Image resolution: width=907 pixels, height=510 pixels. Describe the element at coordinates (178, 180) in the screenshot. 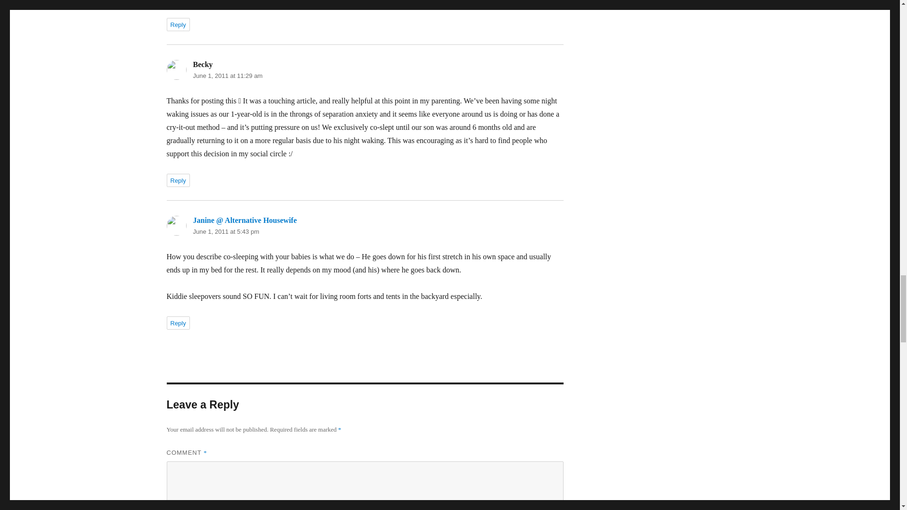

I see `Reply` at that location.